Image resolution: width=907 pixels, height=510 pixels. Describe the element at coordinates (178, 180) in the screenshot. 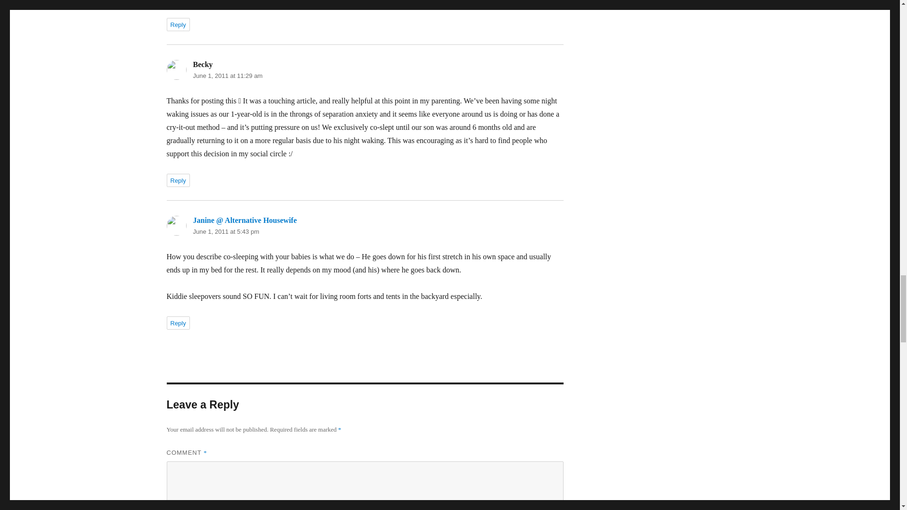

I see `Reply` at that location.